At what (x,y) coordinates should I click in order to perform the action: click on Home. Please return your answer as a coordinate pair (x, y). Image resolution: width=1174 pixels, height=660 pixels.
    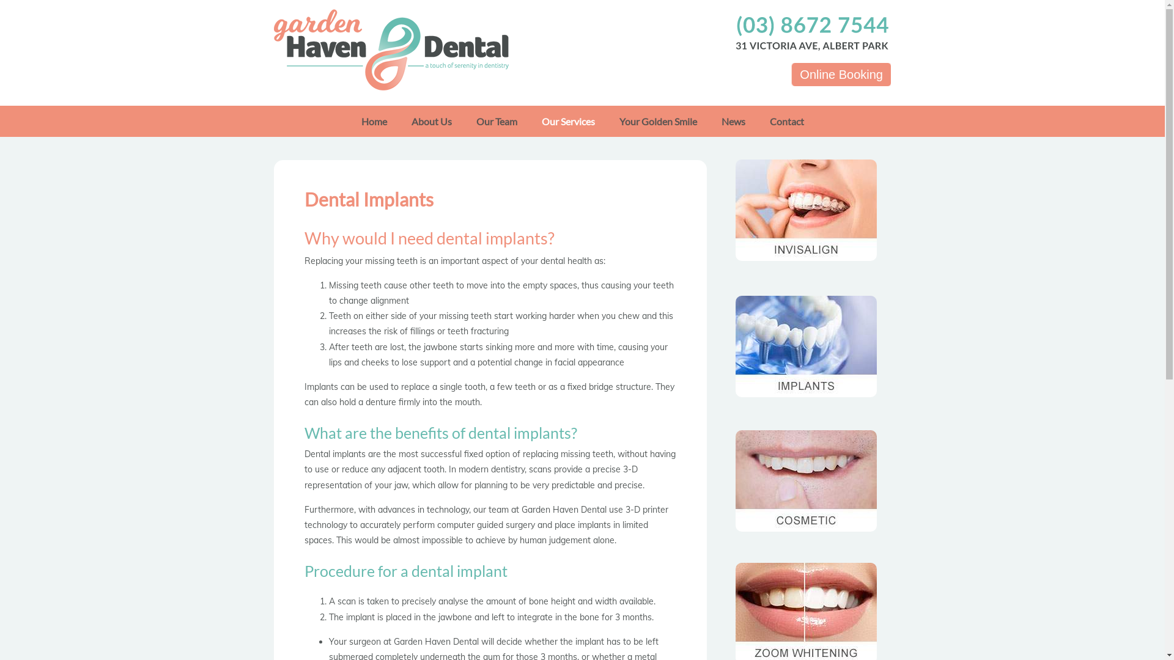
    Looking at the image, I should click on (374, 121).